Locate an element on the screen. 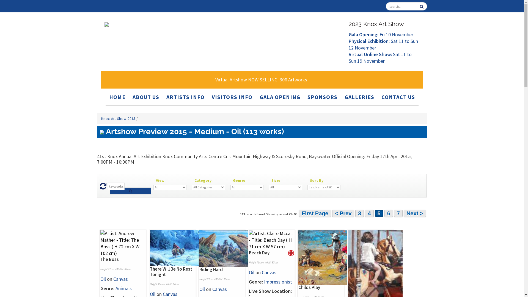 The width and height of the screenshot is (528, 297). Reset Search Criteria is located at coordinates (103, 188).